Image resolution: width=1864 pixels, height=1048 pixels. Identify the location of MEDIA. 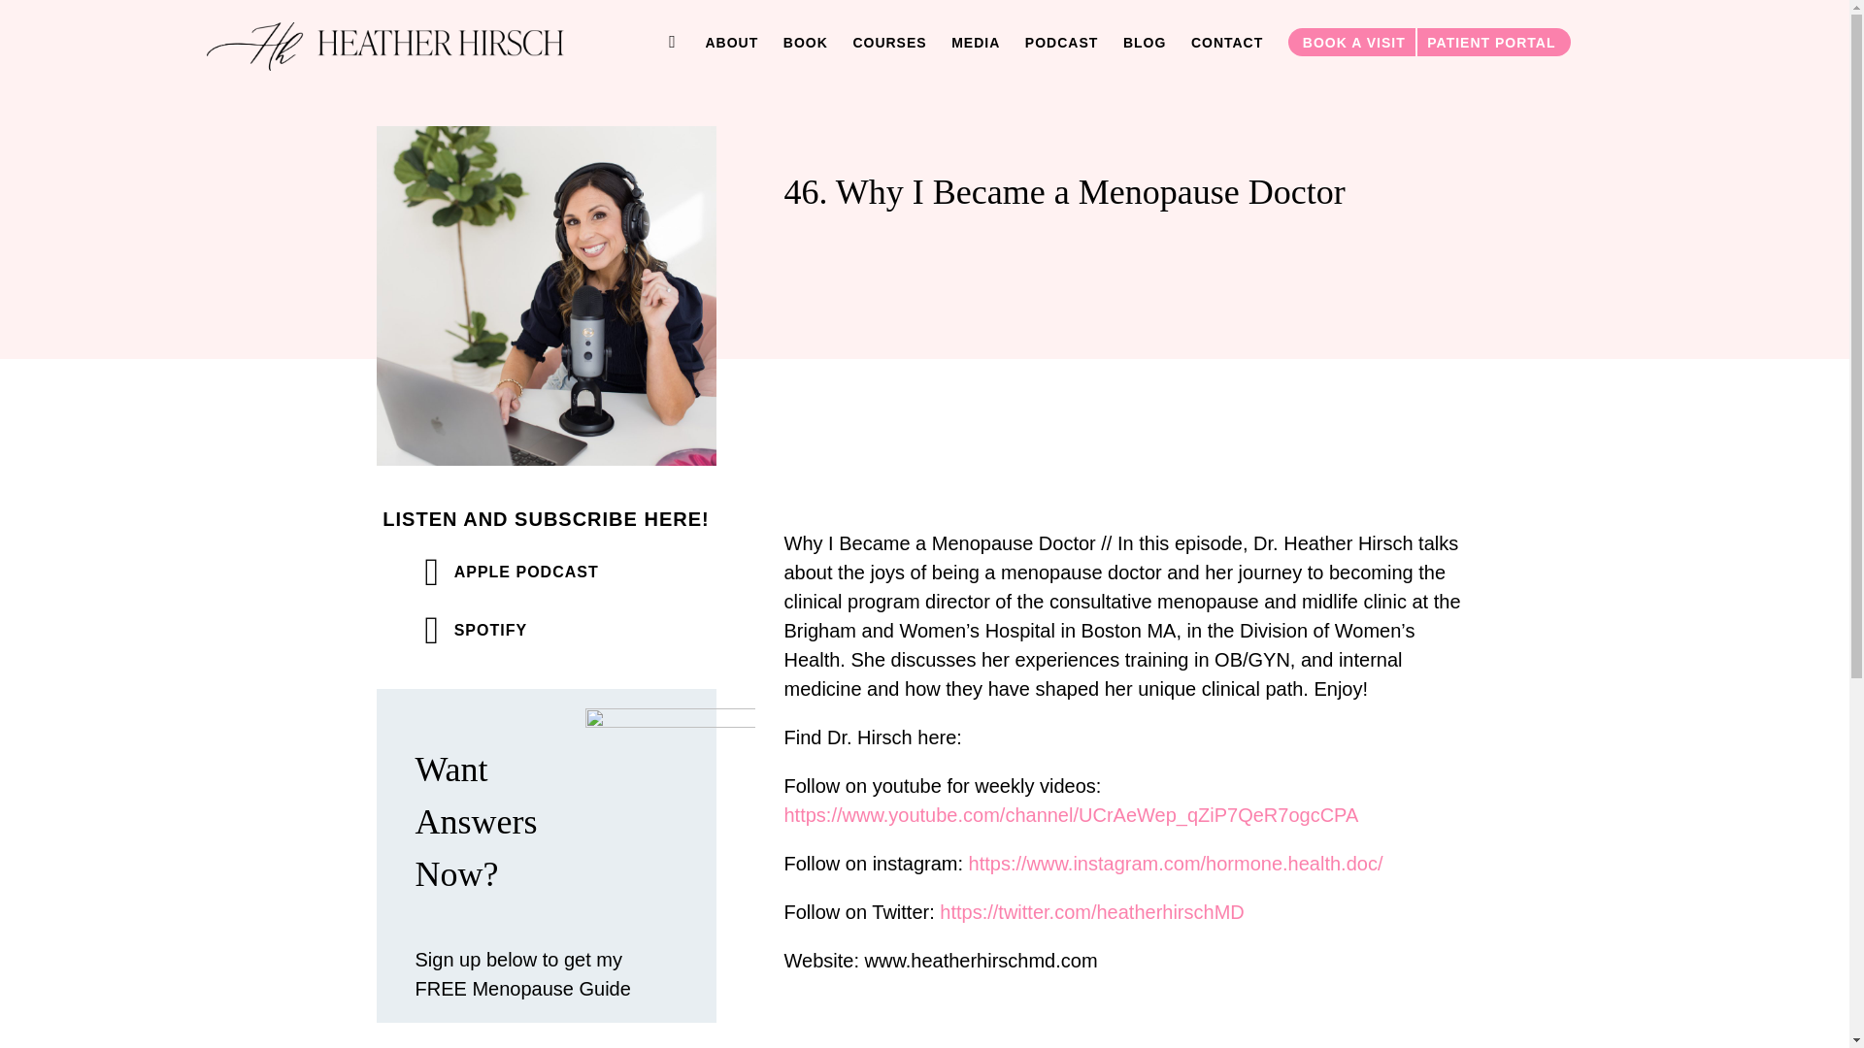
(975, 42).